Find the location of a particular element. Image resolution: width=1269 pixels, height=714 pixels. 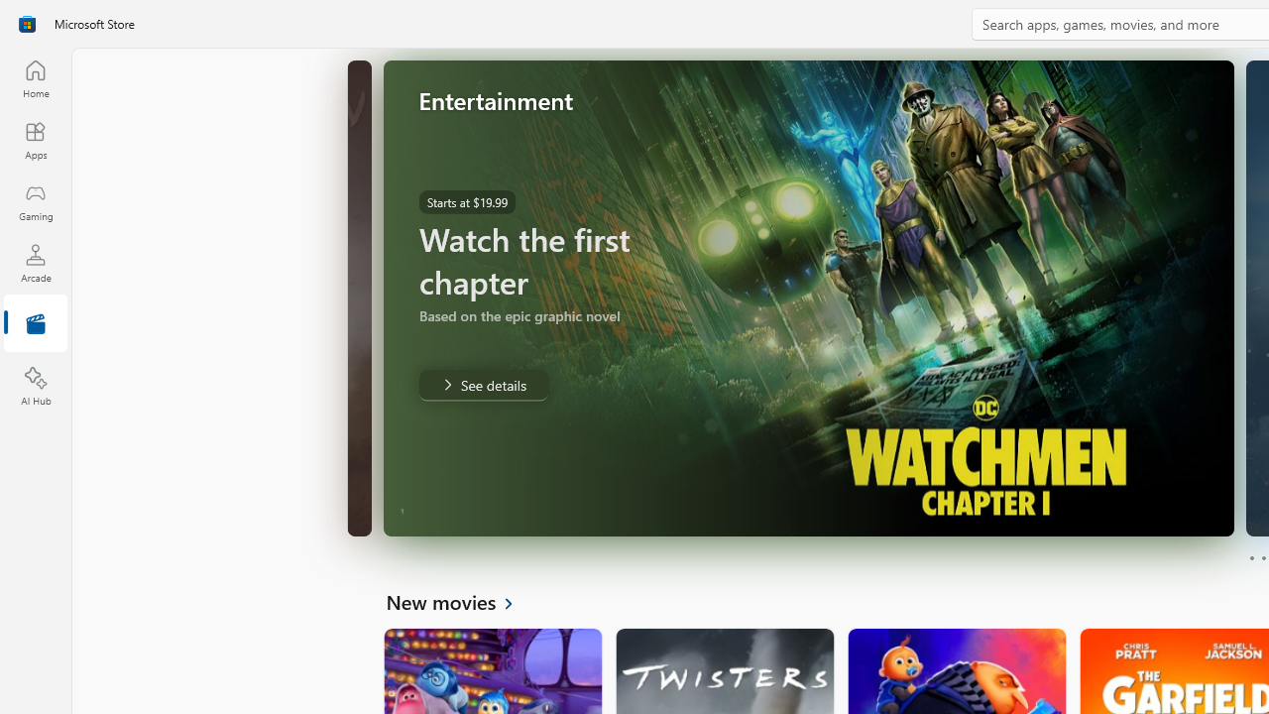

Gaming is located at coordinates (36, 201).